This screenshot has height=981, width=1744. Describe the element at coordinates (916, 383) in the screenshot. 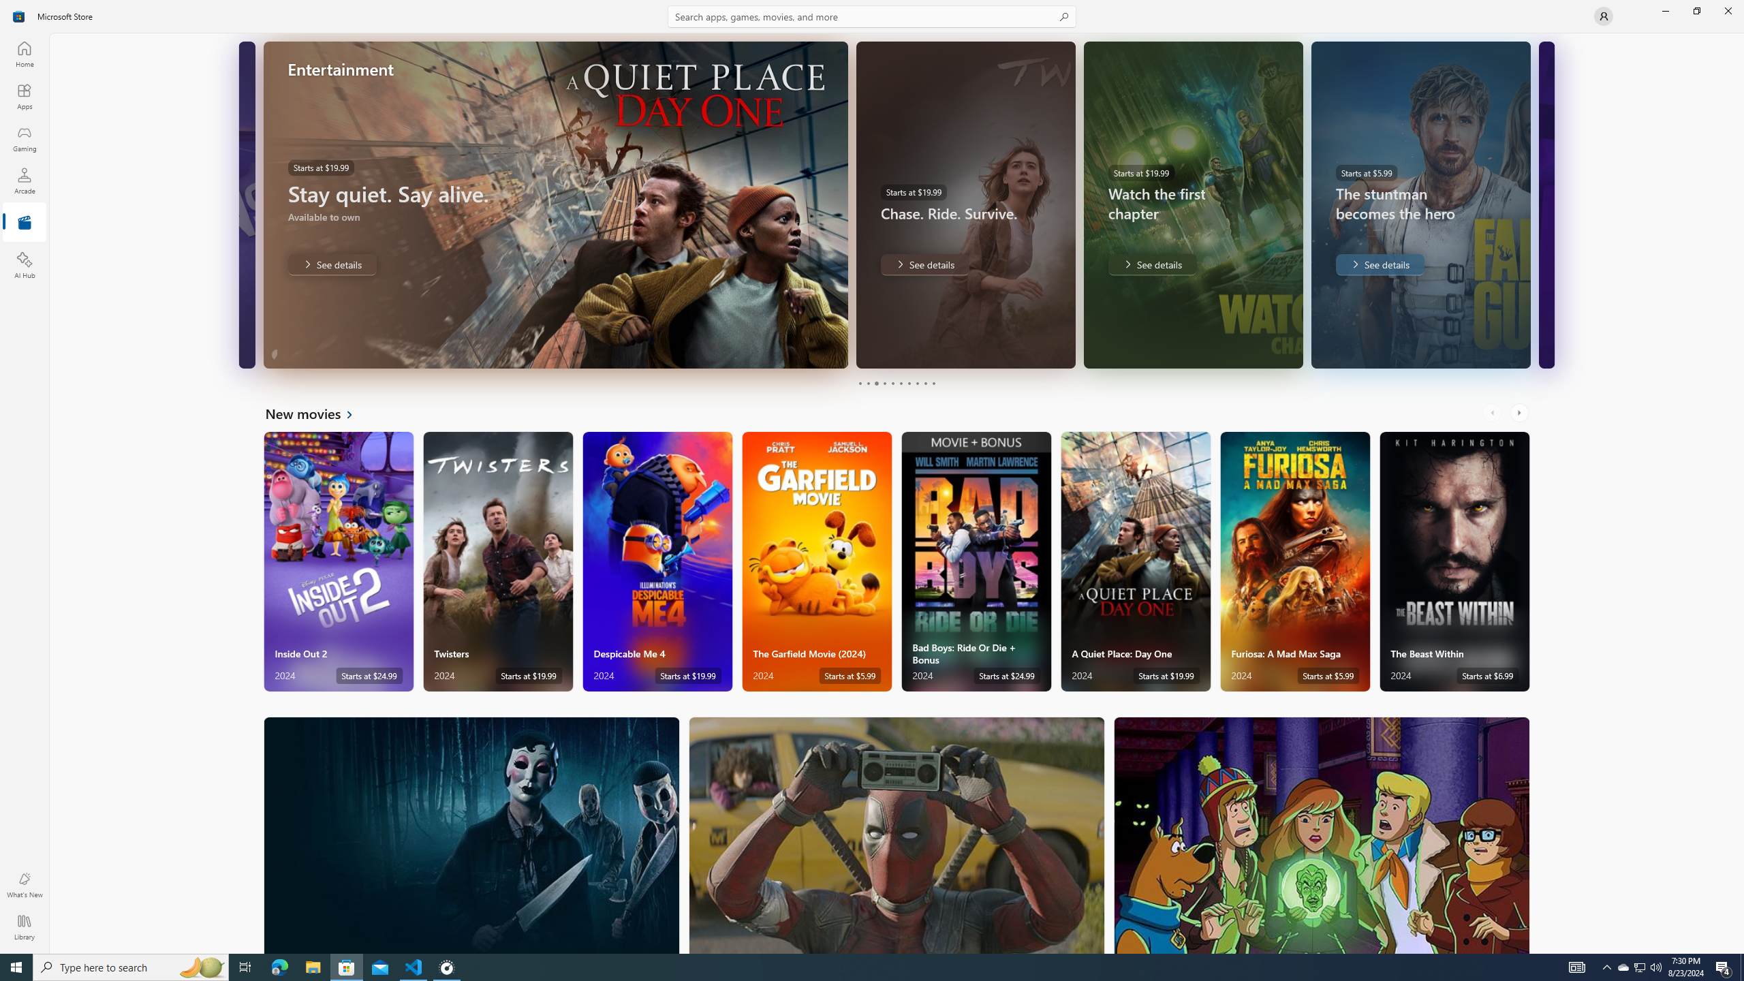

I see `Page 8` at that location.